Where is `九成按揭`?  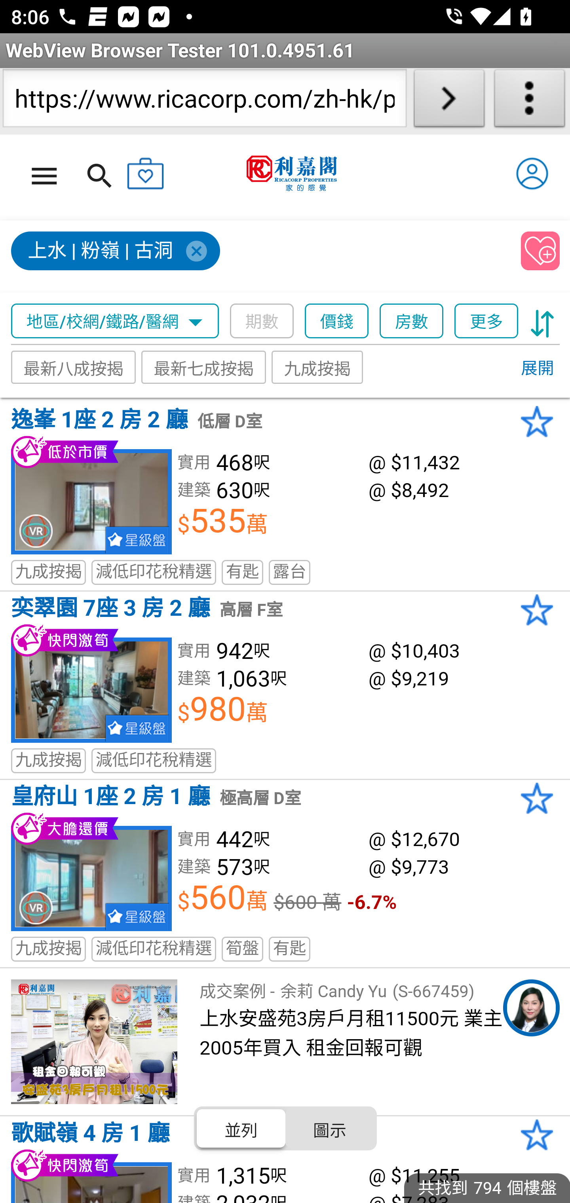
九成按揭 is located at coordinates (317, 367).